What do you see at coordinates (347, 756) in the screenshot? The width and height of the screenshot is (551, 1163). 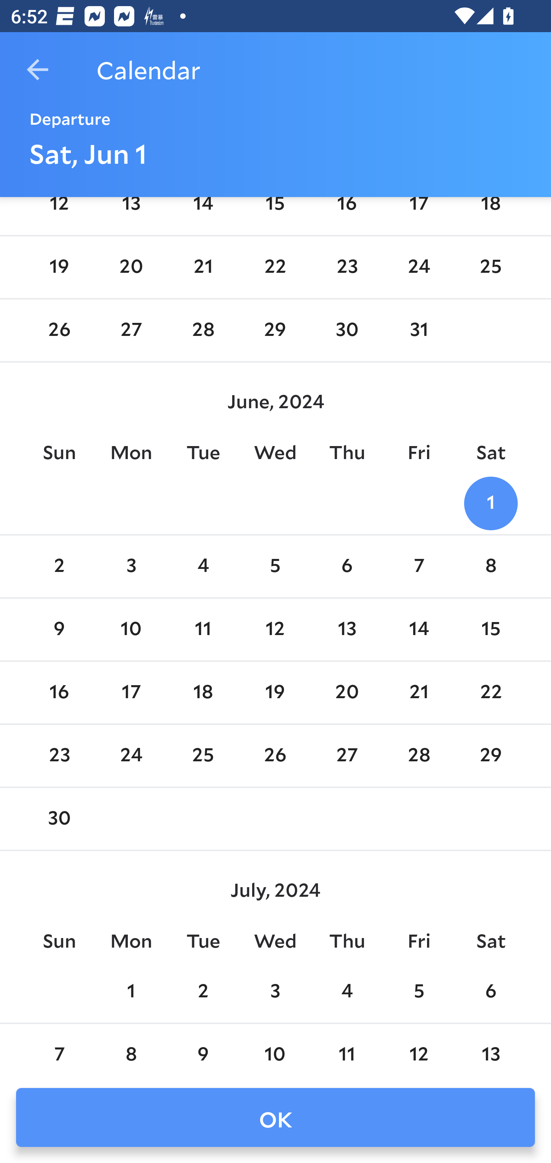 I see `27` at bounding box center [347, 756].